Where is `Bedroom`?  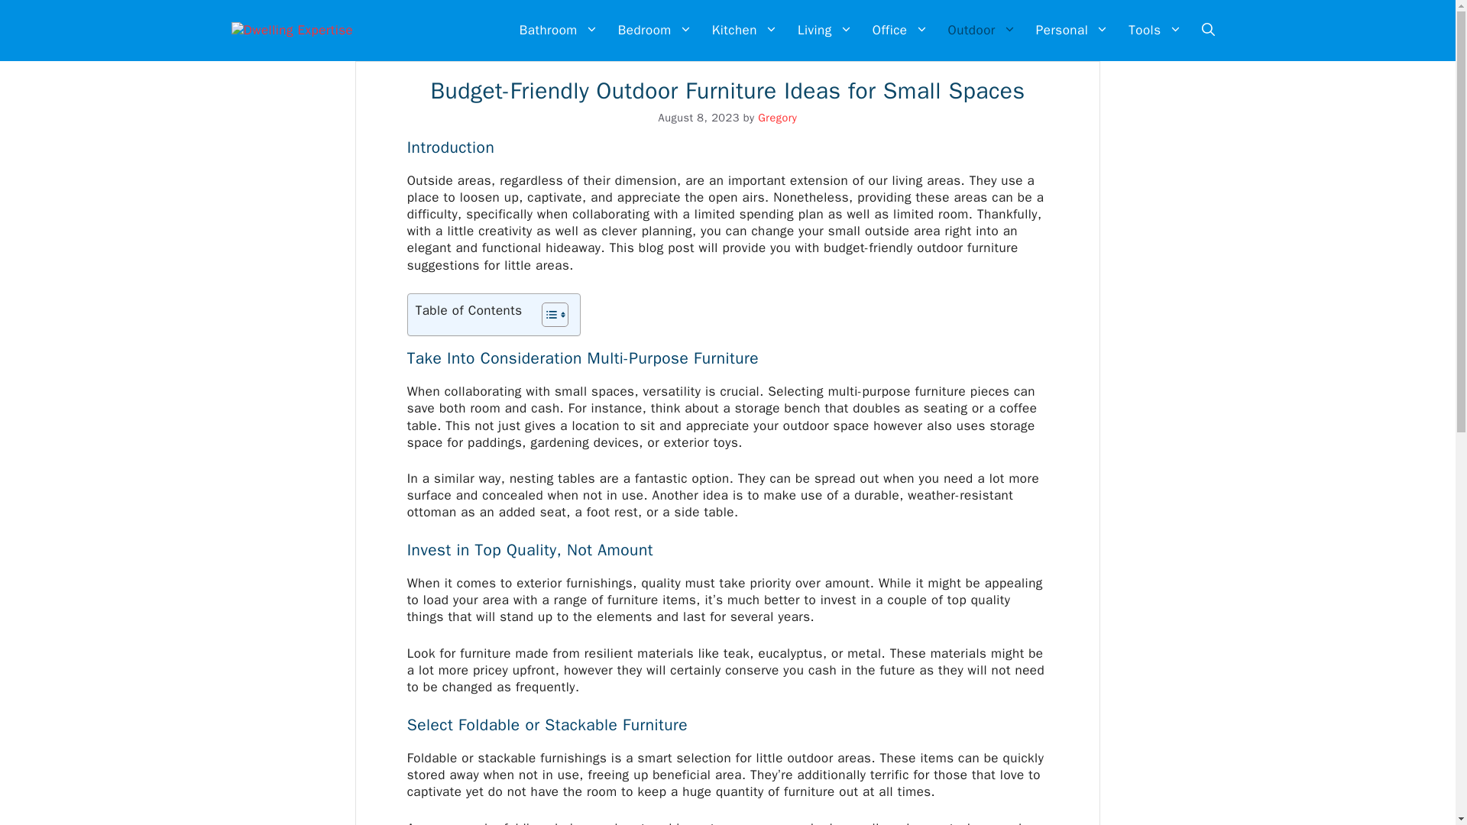
Bedroom is located at coordinates (656, 31).